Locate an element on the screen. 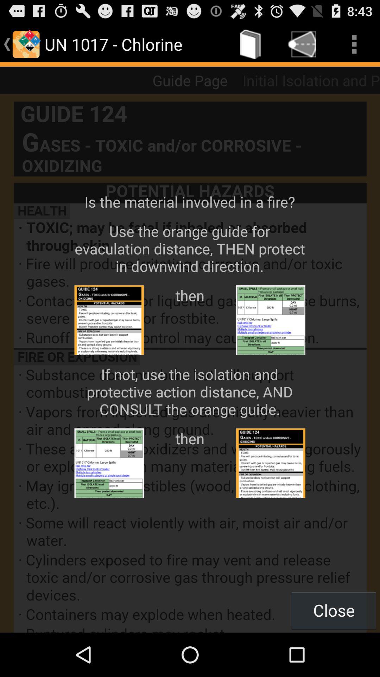 The width and height of the screenshot is (380, 677). launch the icon below guide page item is located at coordinates (190, 363).